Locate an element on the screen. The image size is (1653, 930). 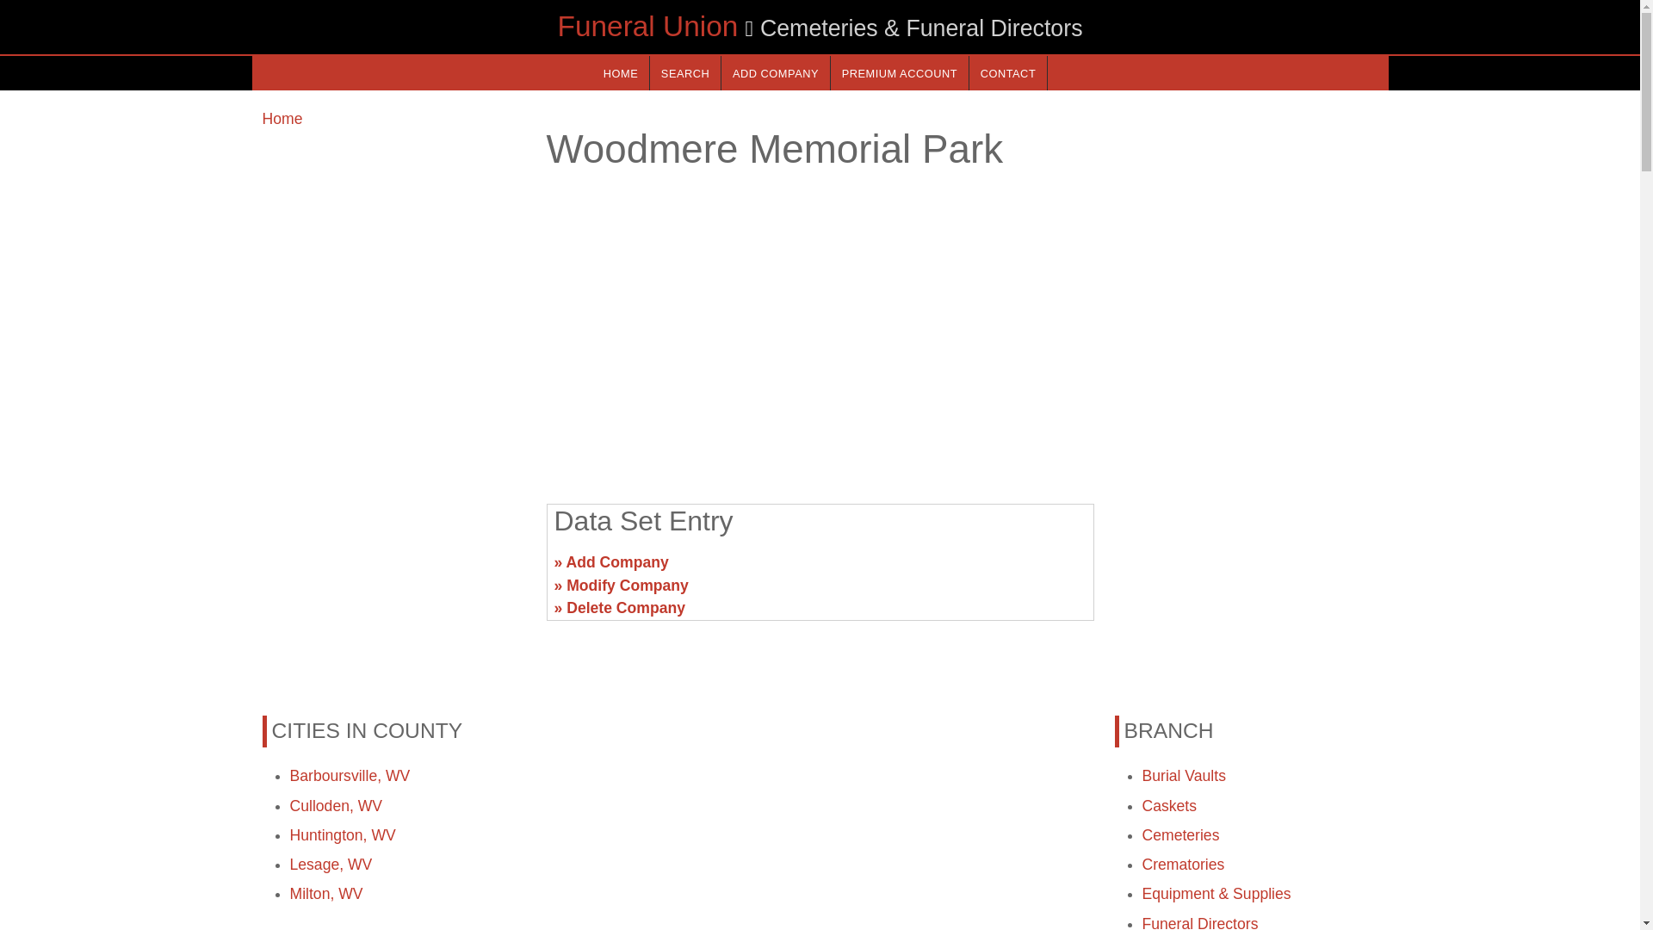
Barboursville, WV is located at coordinates (350, 776).